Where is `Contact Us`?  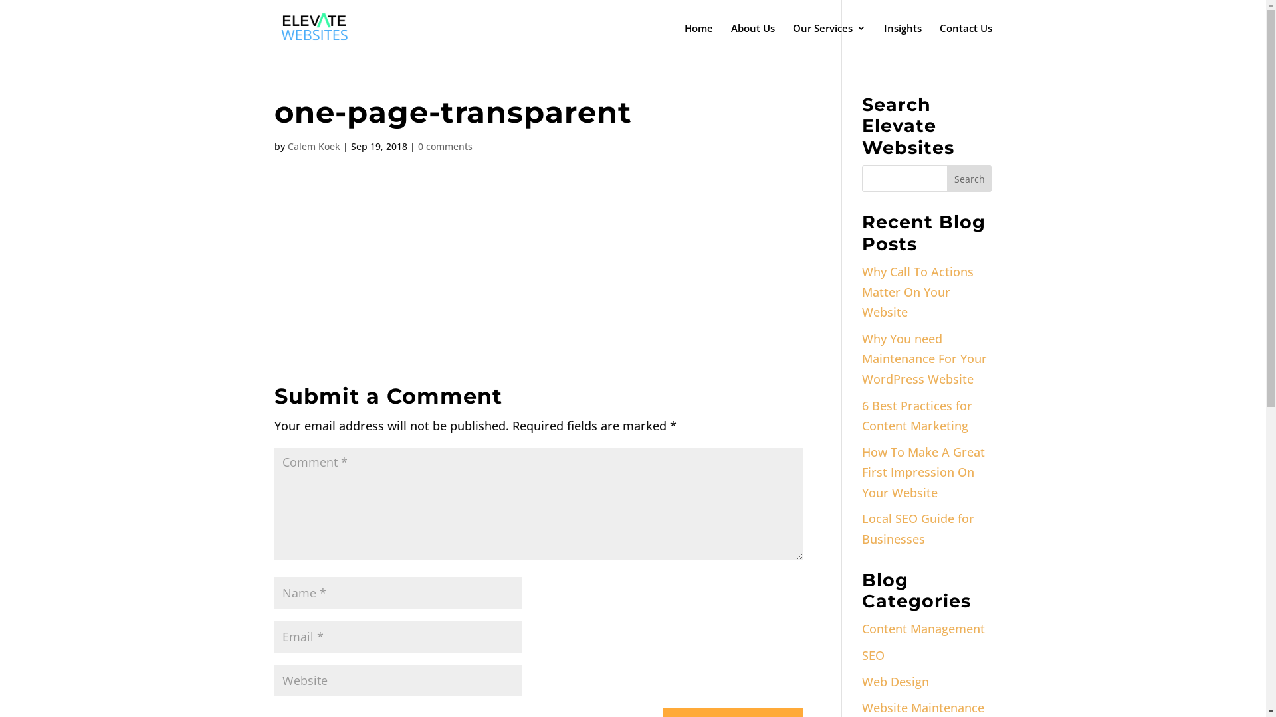 Contact Us is located at coordinates (966, 40).